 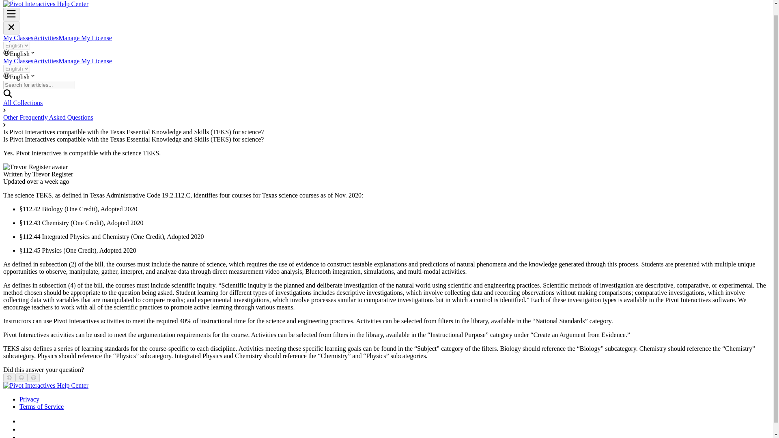 What do you see at coordinates (48, 117) in the screenshot?
I see `Other Frequently Asked Questions` at bounding box center [48, 117].